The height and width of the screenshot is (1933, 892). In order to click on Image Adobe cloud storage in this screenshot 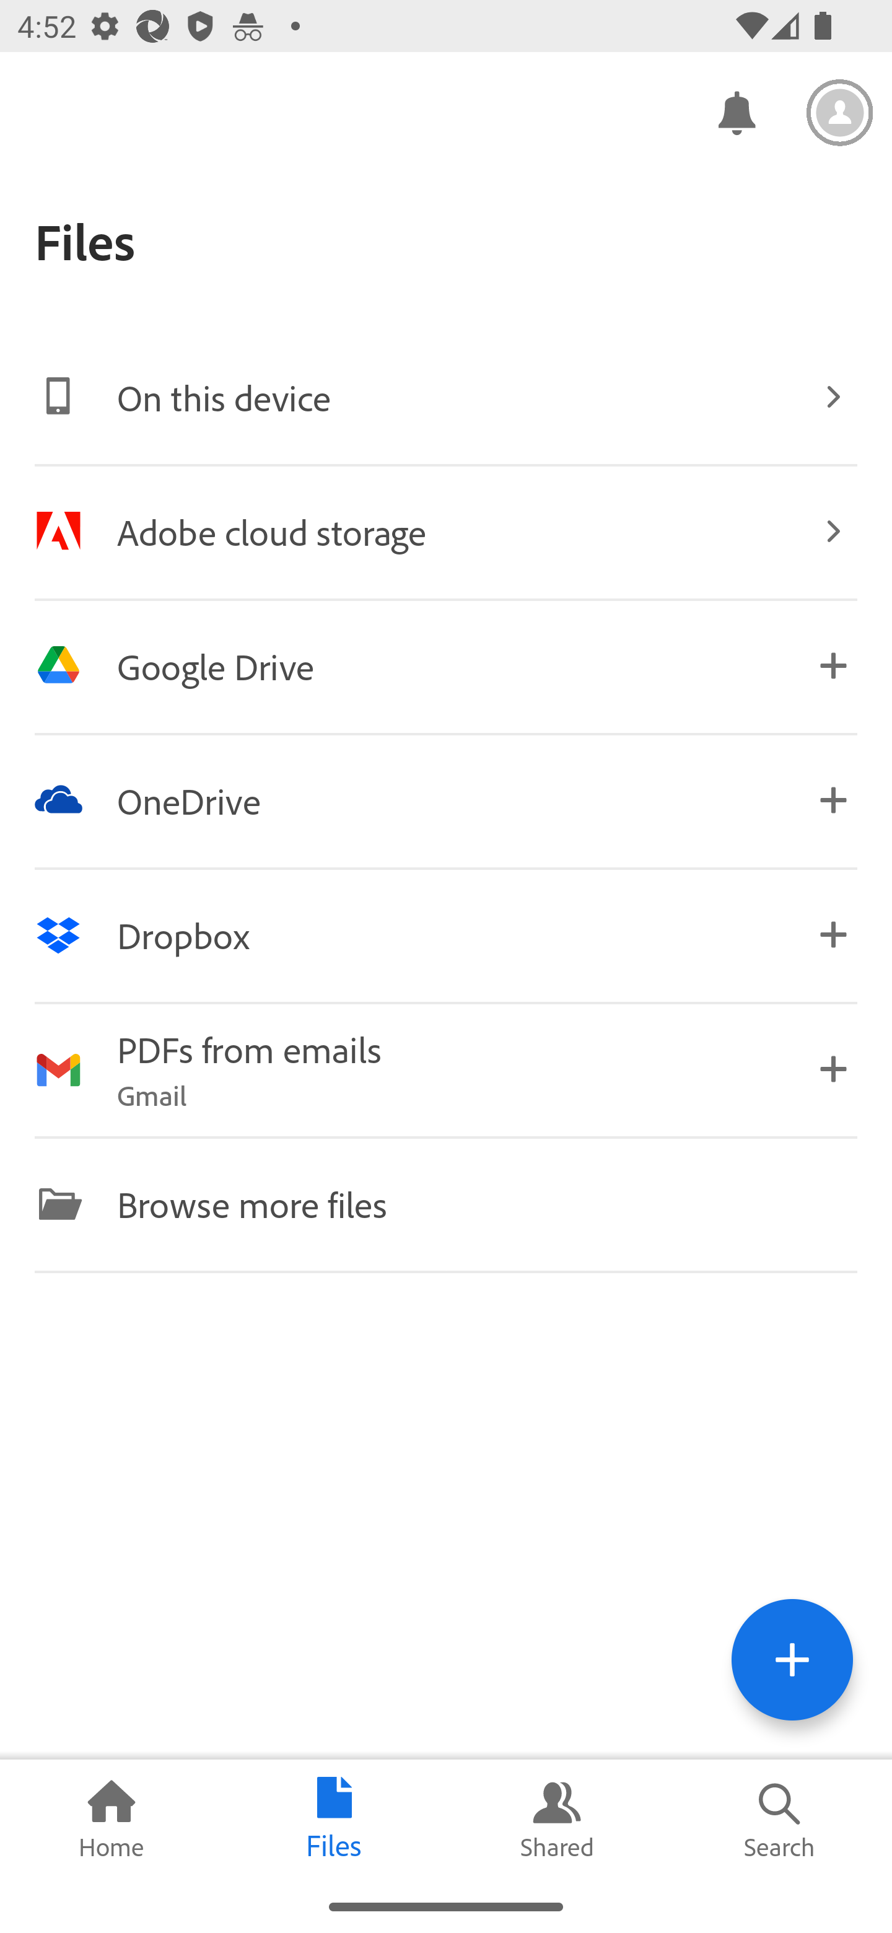, I will do `click(446, 532)`.